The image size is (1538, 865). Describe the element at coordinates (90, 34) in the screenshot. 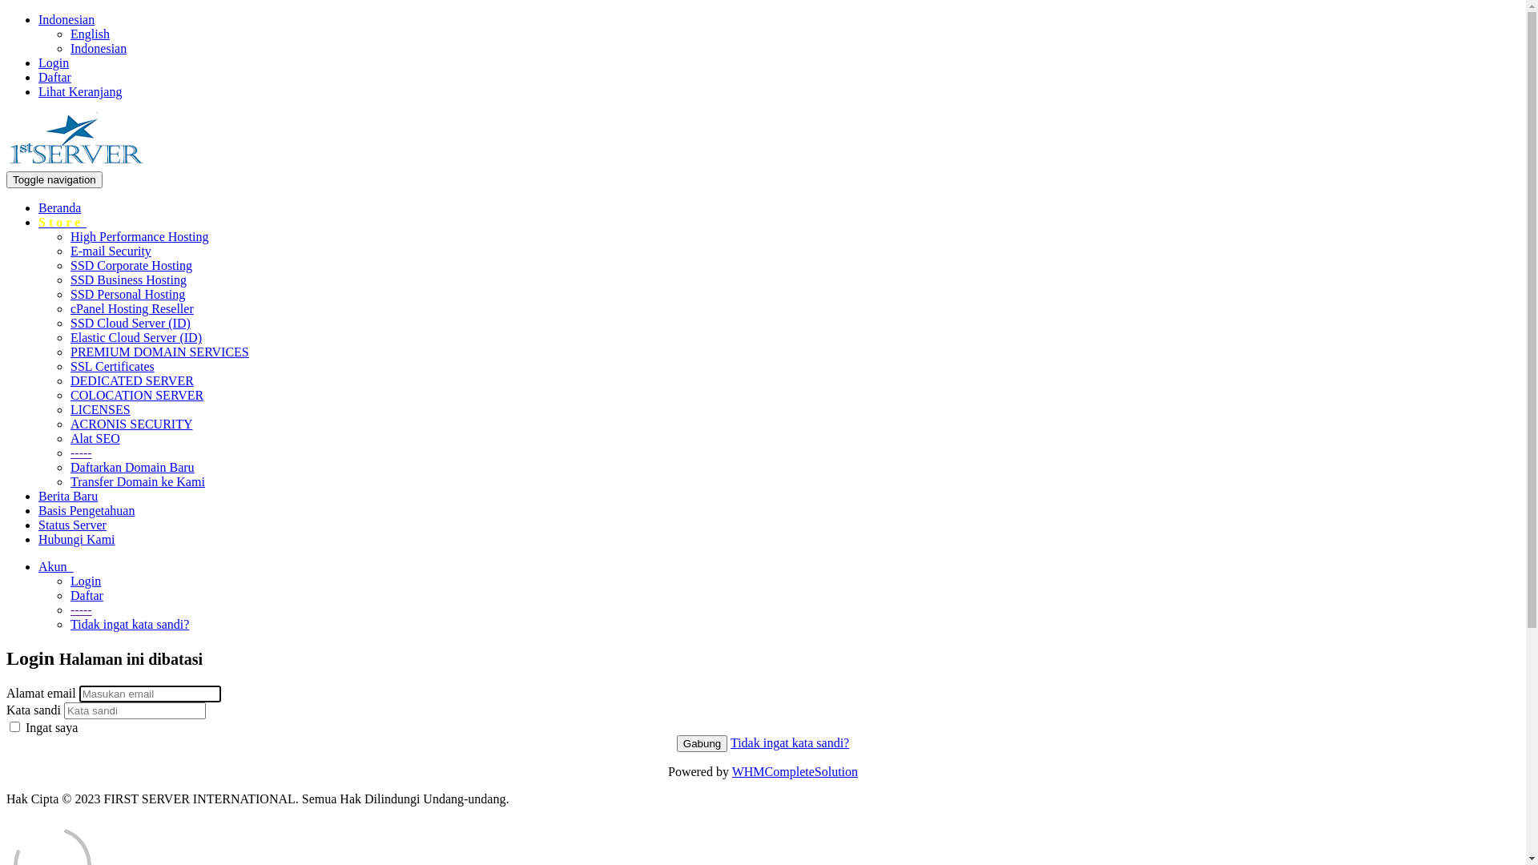

I see `English` at that location.